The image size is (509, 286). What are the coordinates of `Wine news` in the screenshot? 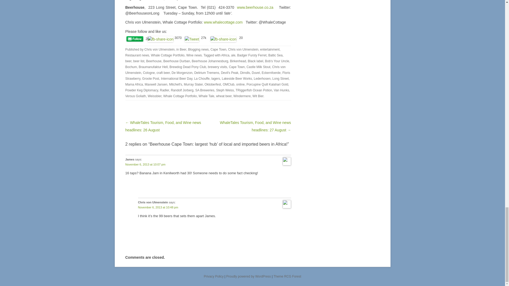 It's located at (194, 55).